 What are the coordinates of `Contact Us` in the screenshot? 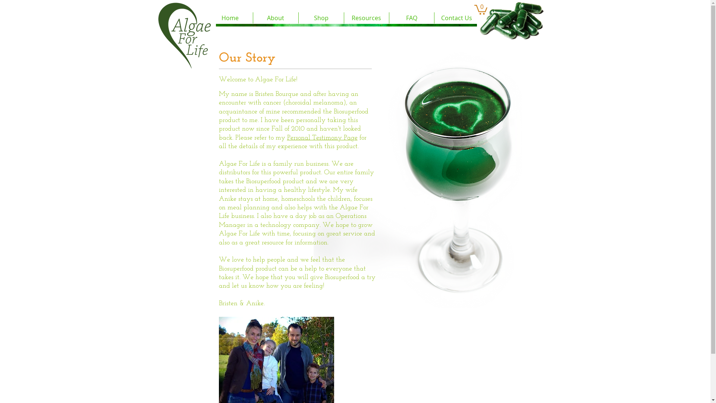 It's located at (456, 18).